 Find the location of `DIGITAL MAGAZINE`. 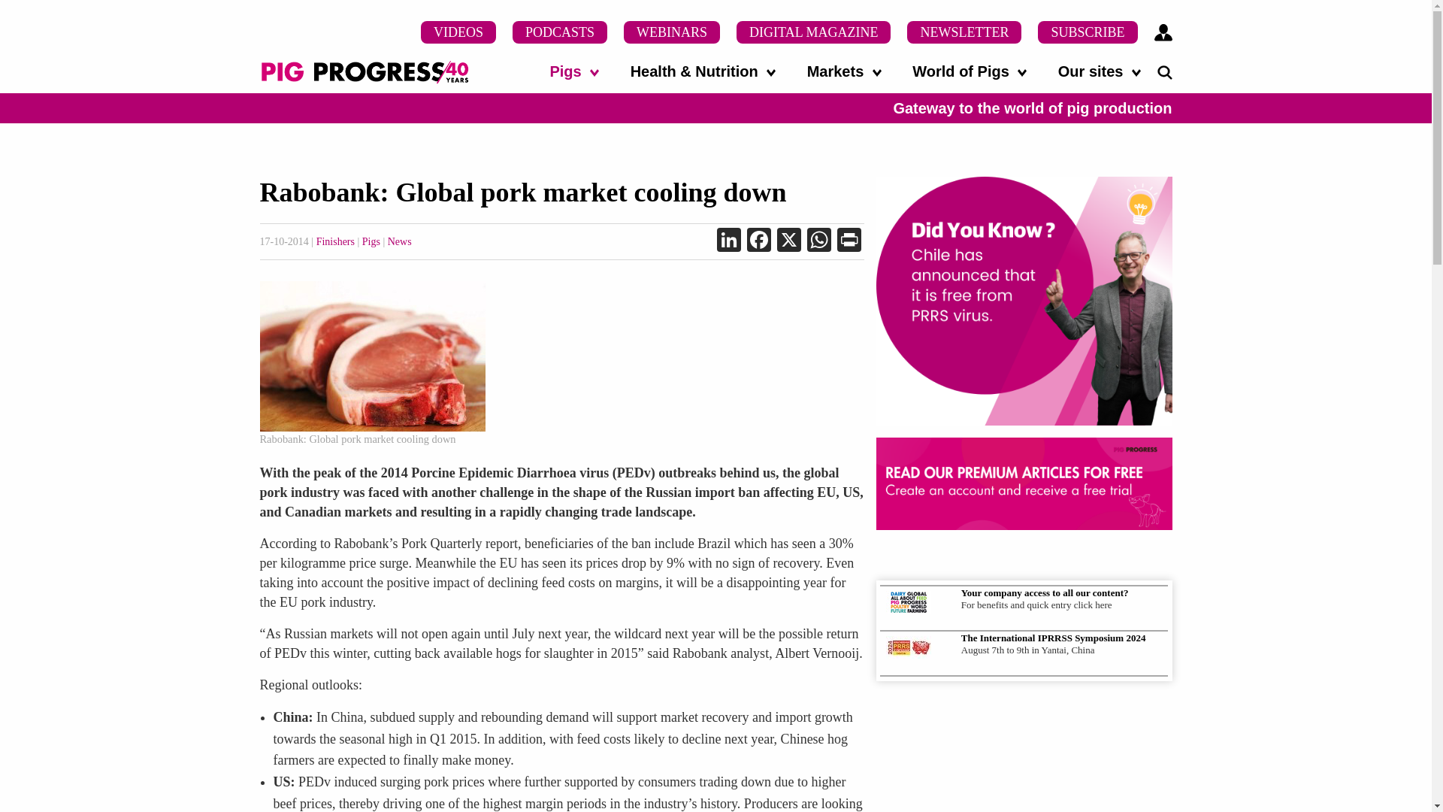

DIGITAL MAGAZINE is located at coordinates (813, 32).